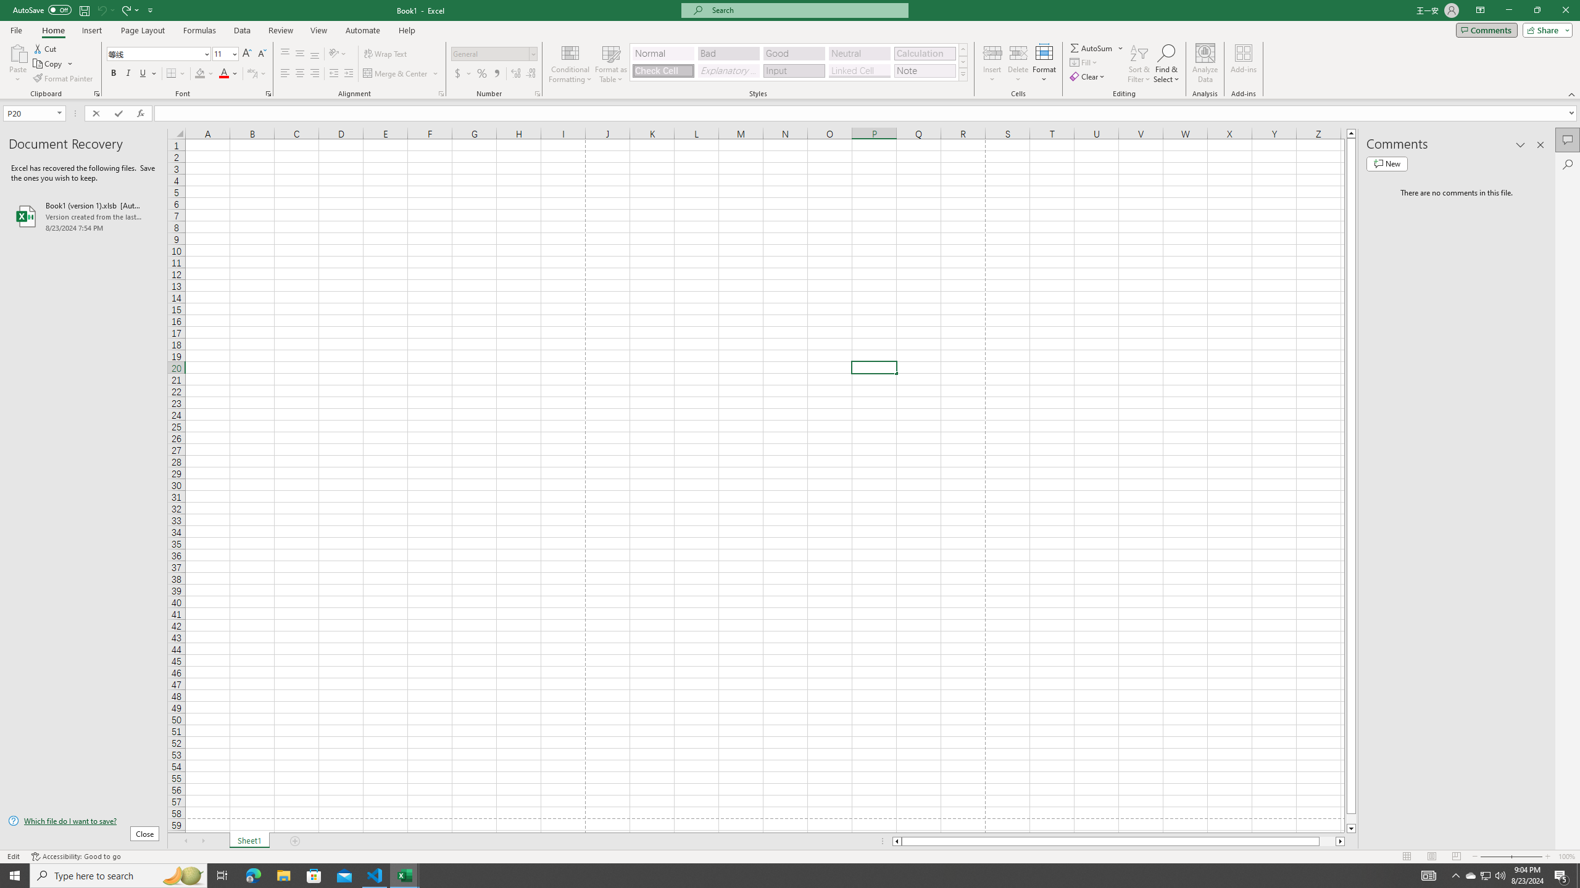 The image size is (1580, 888). What do you see at coordinates (1352, 133) in the screenshot?
I see `Line up` at bounding box center [1352, 133].